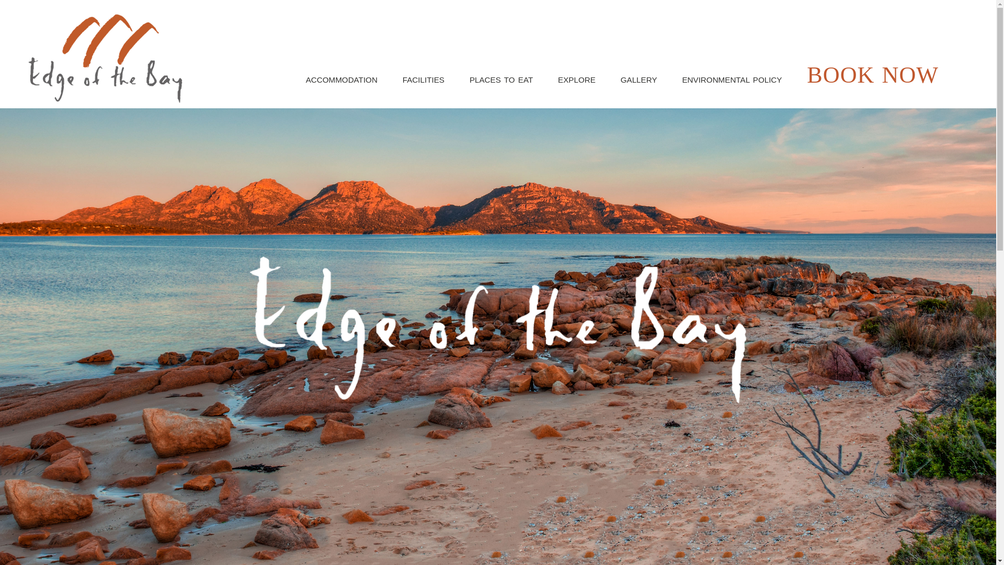 The height and width of the screenshot is (565, 1004). What do you see at coordinates (873, 75) in the screenshot?
I see `BOOK NOW` at bounding box center [873, 75].